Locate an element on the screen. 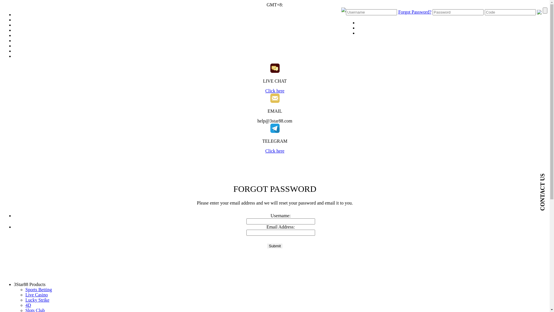  Forgot Password? is located at coordinates (415, 12).